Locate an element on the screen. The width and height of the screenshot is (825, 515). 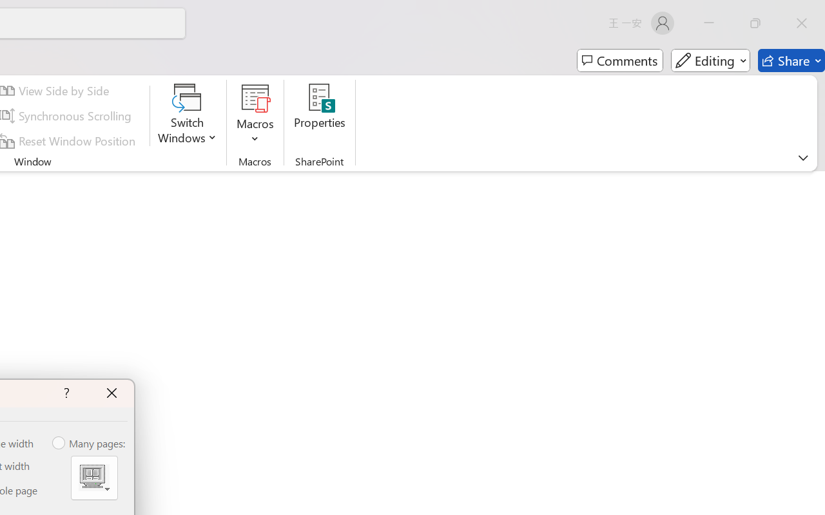
New comment is located at coordinates (623, 157).